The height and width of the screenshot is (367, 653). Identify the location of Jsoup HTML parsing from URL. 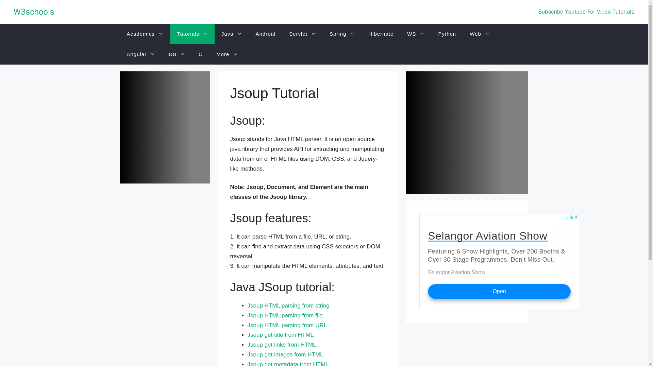
(287, 325).